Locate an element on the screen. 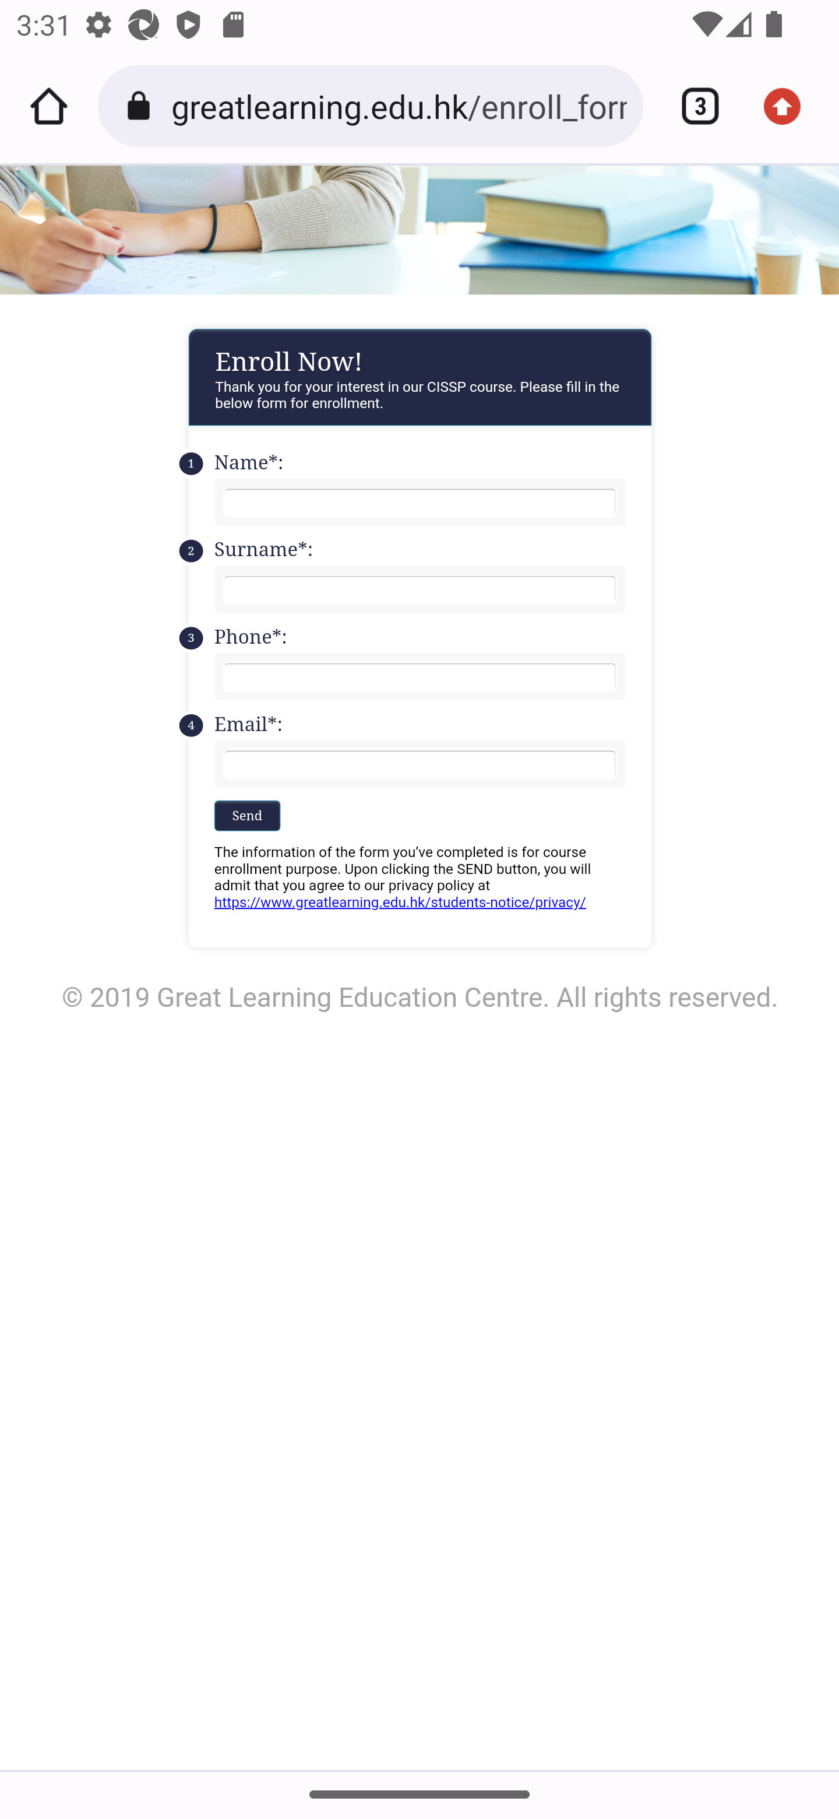 The image size is (839, 1819). Home is located at coordinates (49, 106).